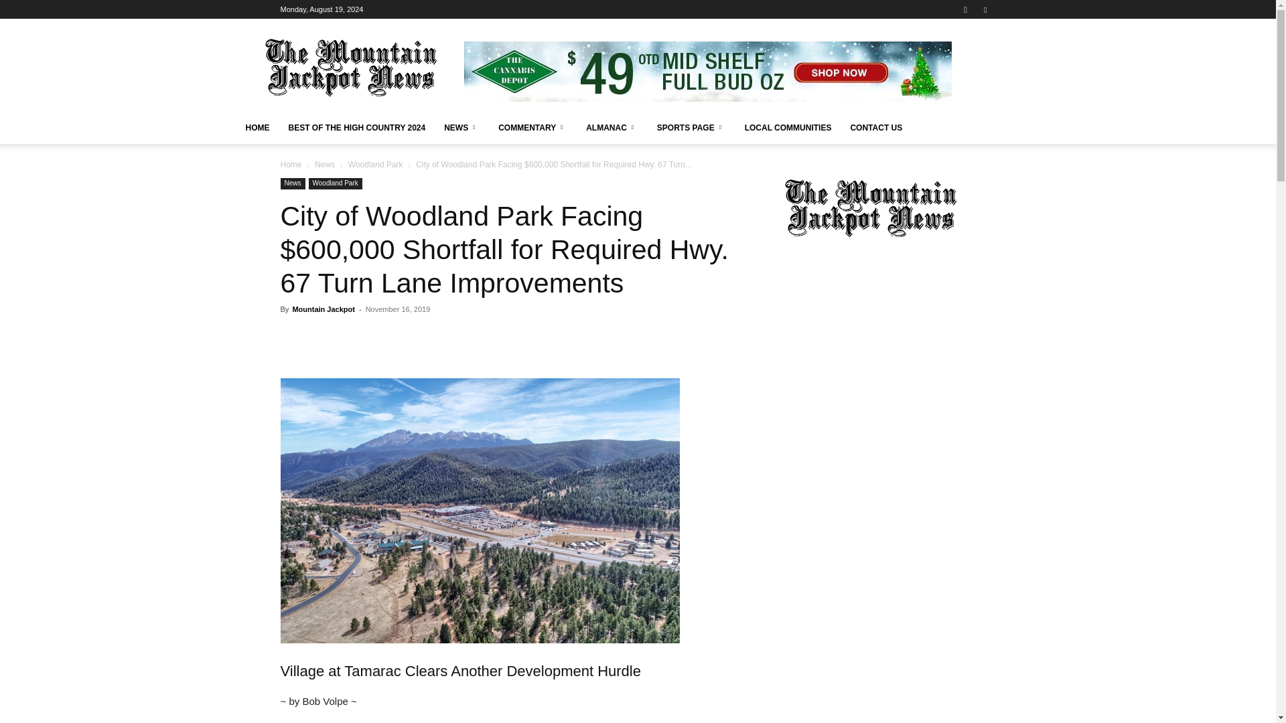  Describe the element at coordinates (985, 9) in the screenshot. I see `Facebook` at that location.